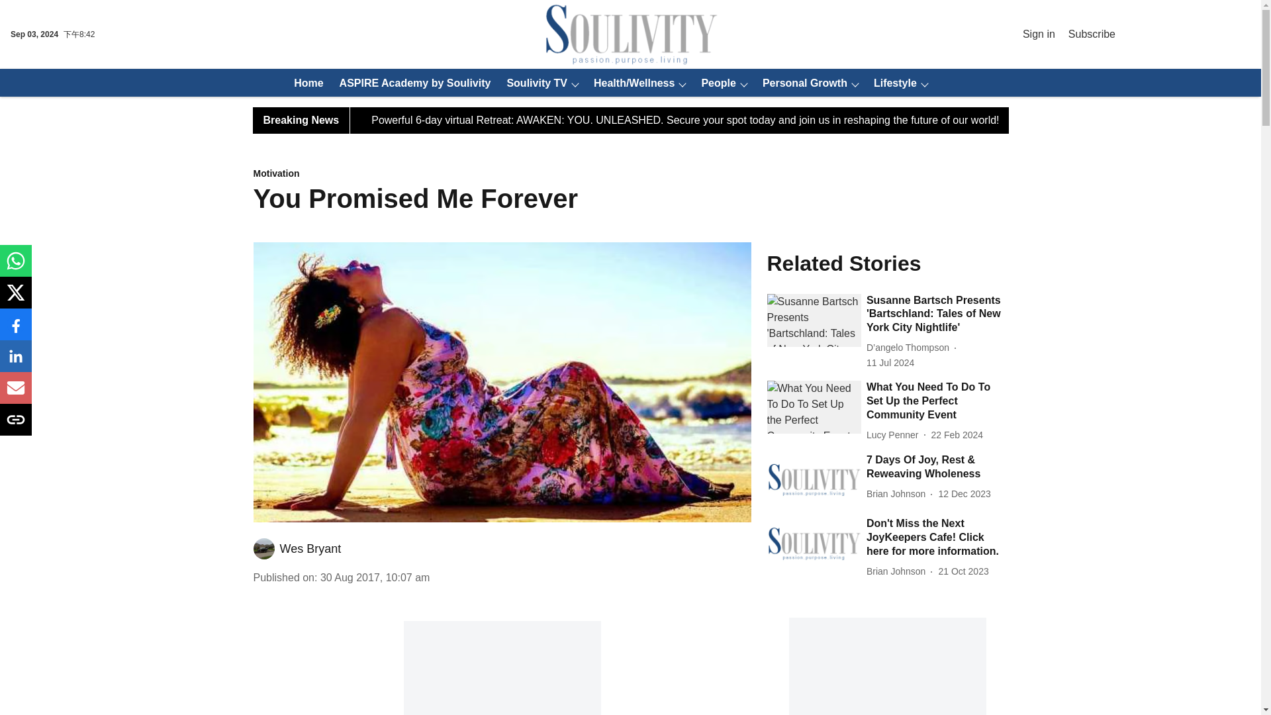  Describe the element at coordinates (714, 83) in the screenshot. I see `People` at that location.